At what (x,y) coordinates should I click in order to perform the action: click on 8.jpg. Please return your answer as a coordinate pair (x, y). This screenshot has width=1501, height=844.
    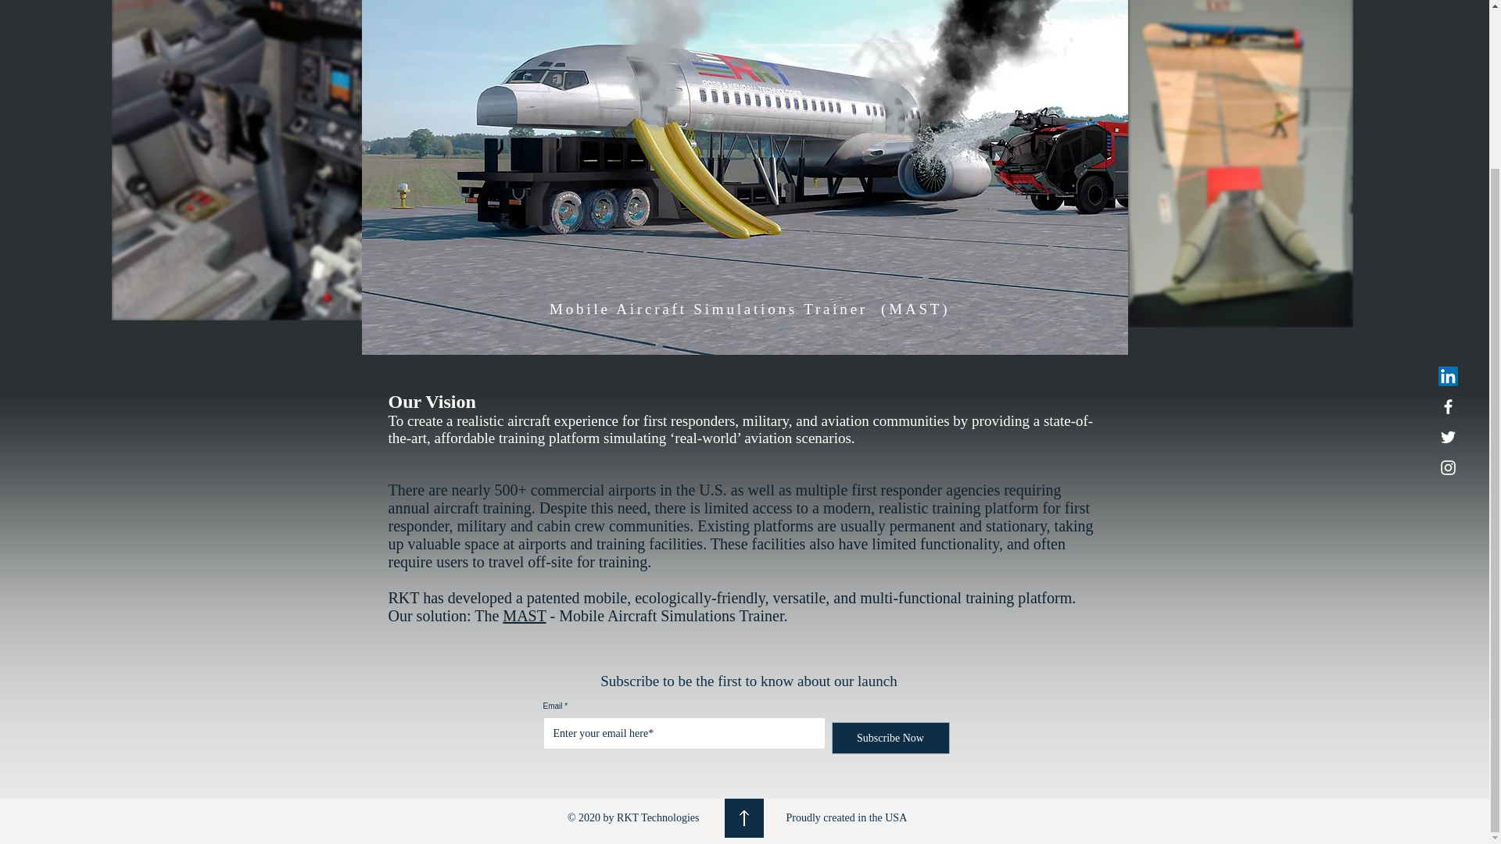
    Looking at the image, I should click on (269, 160).